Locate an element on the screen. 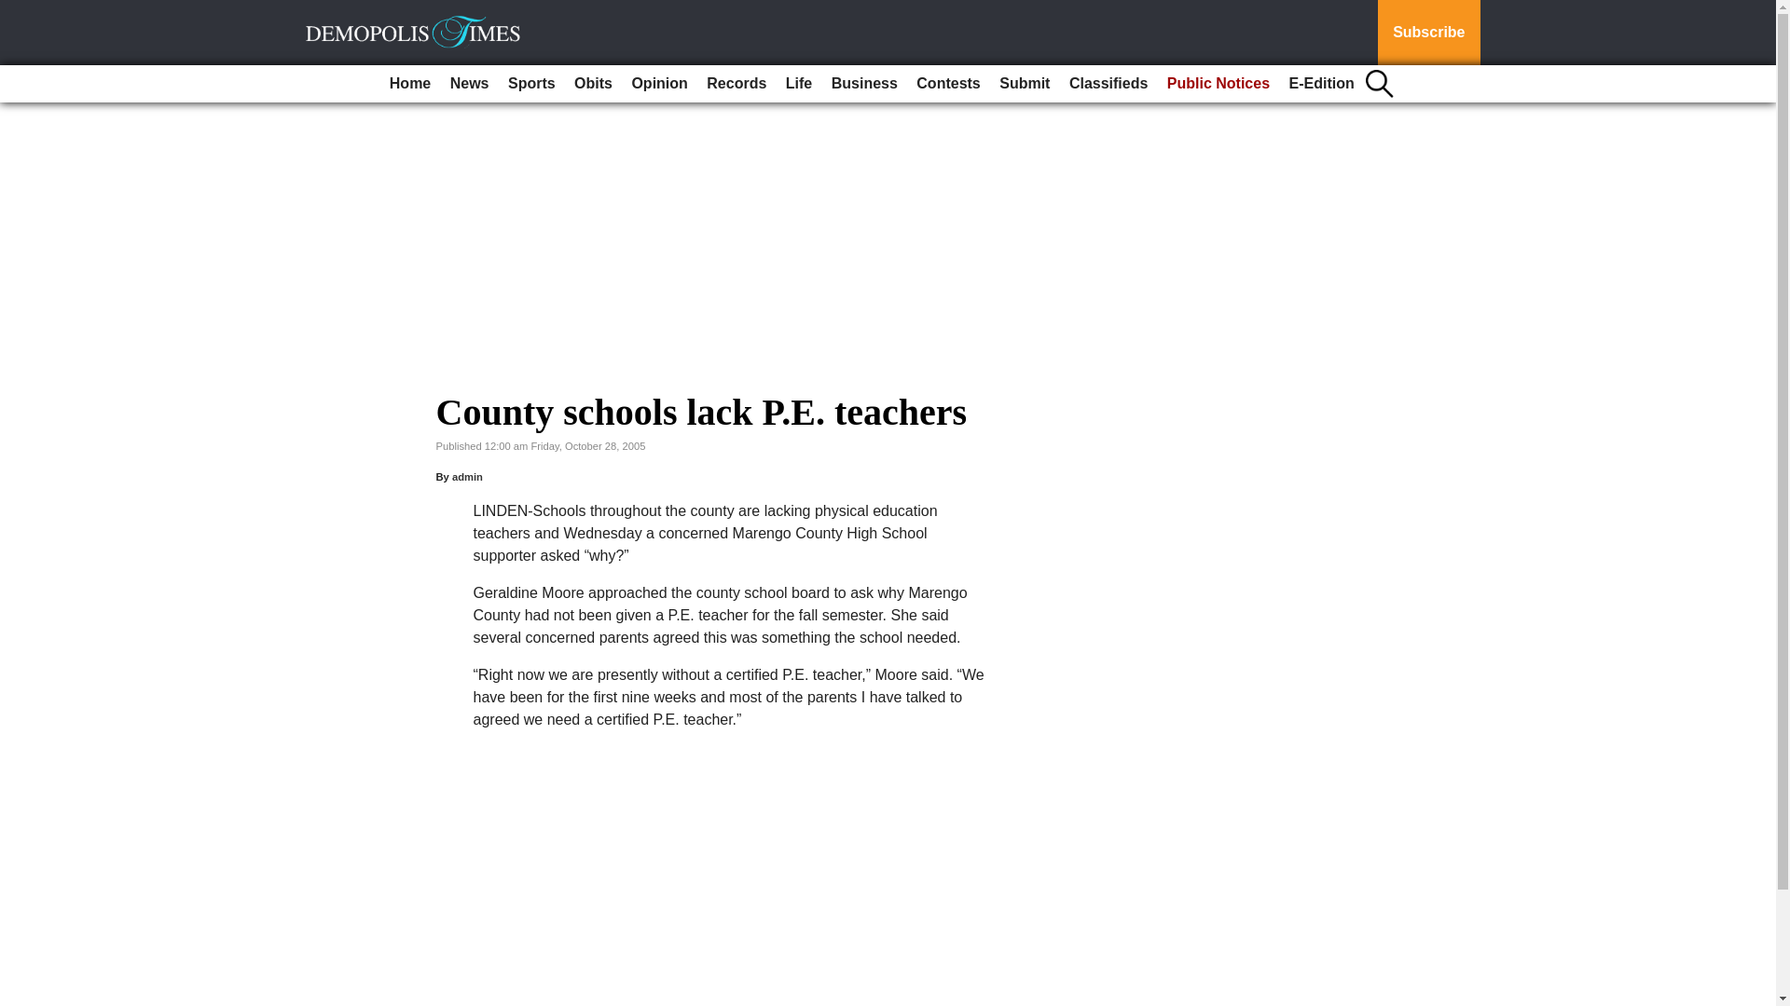 Image resolution: width=1790 pixels, height=1006 pixels. Go is located at coordinates (17, 11).